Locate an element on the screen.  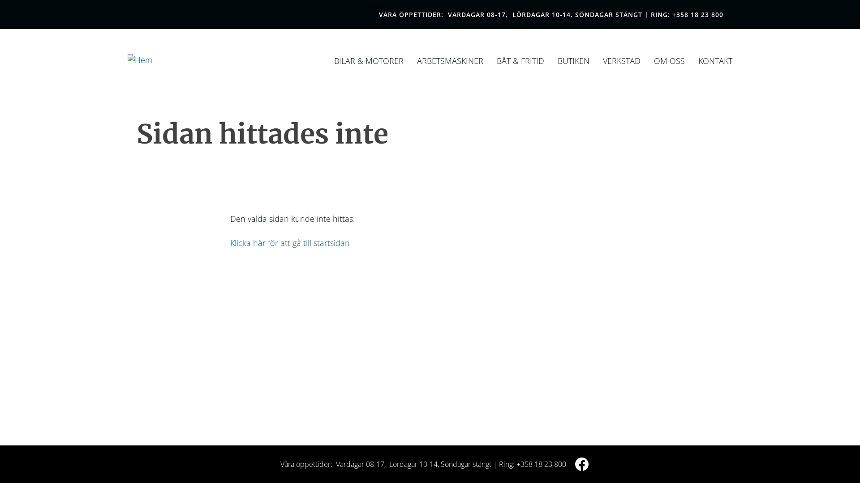
BILAR & MOTORER is located at coordinates (369, 61).